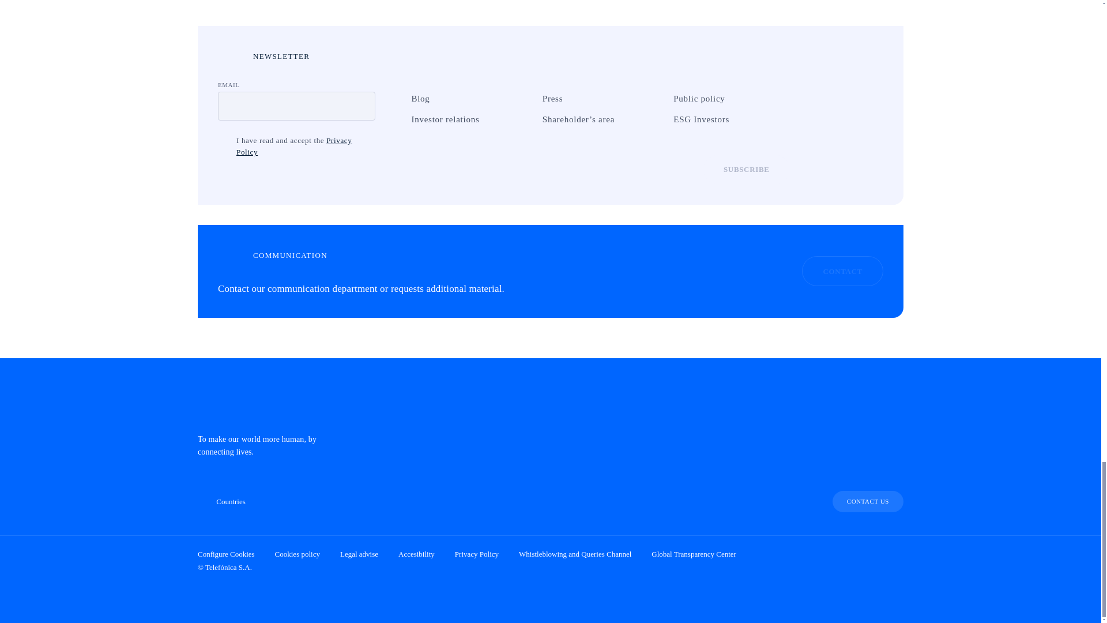 The height and width of the screenshot is (623, 1107). I want to click on Shareholder's area, so click(529, 119).